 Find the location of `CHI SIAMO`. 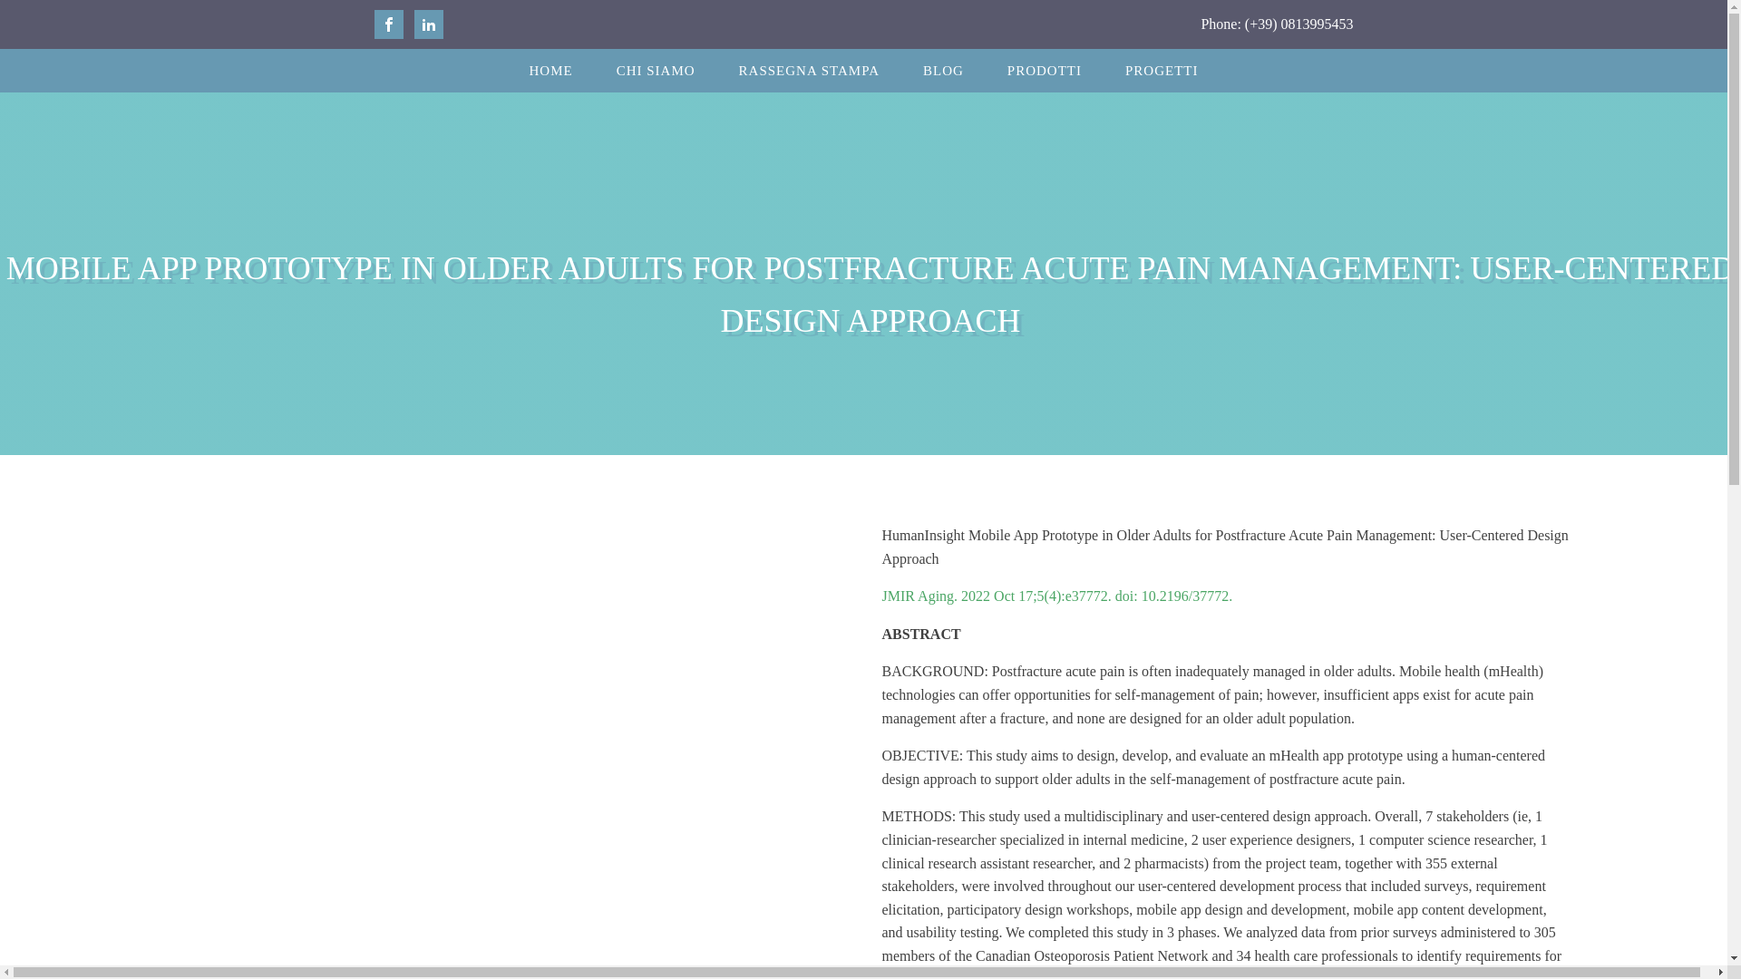

CHI SIAMO is located at coordinates (657, 71).